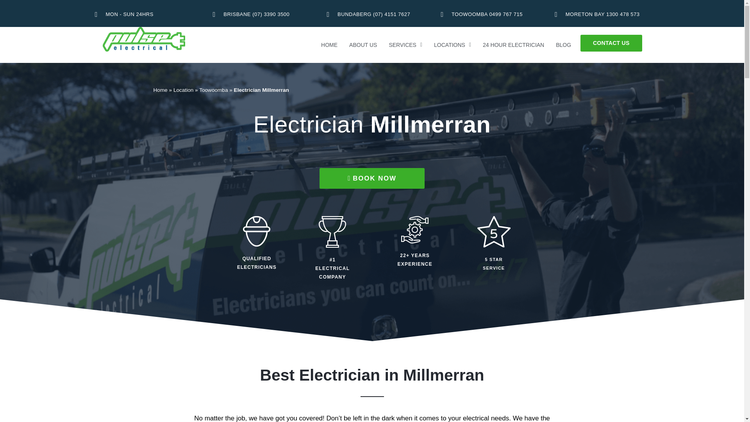  I want to click on TWENTY TWO YEARS EXPERIENCE, so click(415, 230).